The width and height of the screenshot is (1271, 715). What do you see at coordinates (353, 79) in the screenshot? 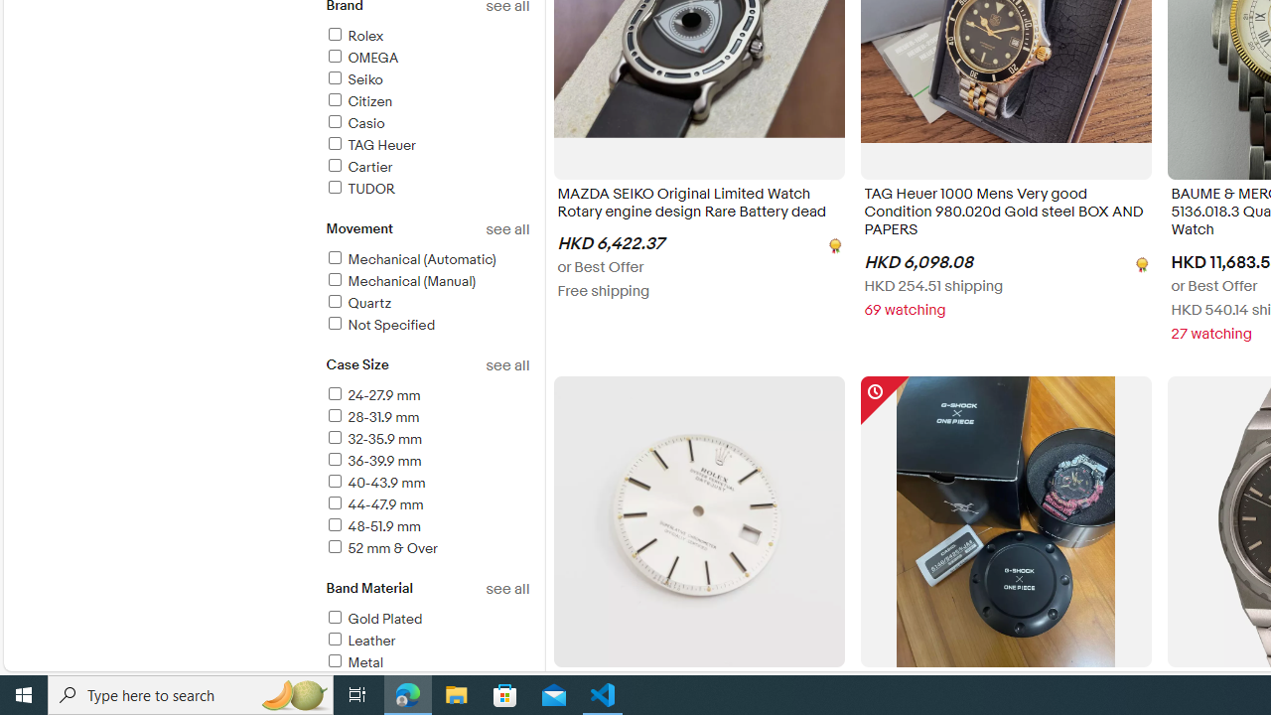
I see `Seiko` at bounding box center [353, 79].